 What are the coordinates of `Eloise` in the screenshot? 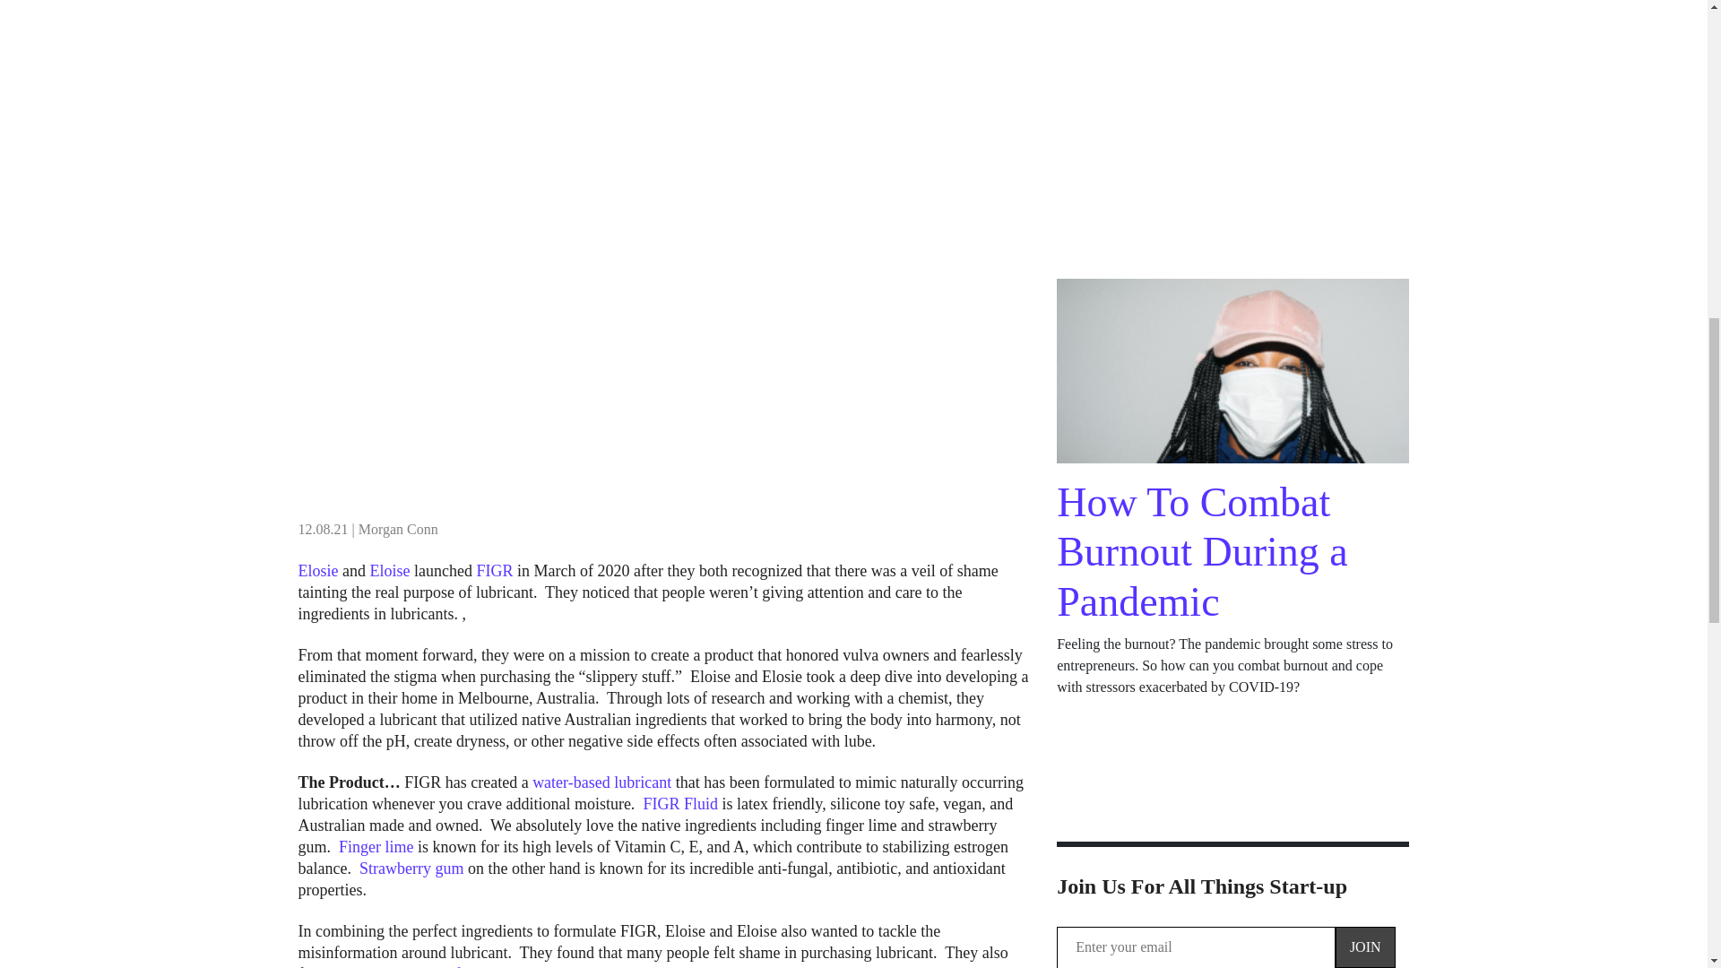 It's located at (389, 570).